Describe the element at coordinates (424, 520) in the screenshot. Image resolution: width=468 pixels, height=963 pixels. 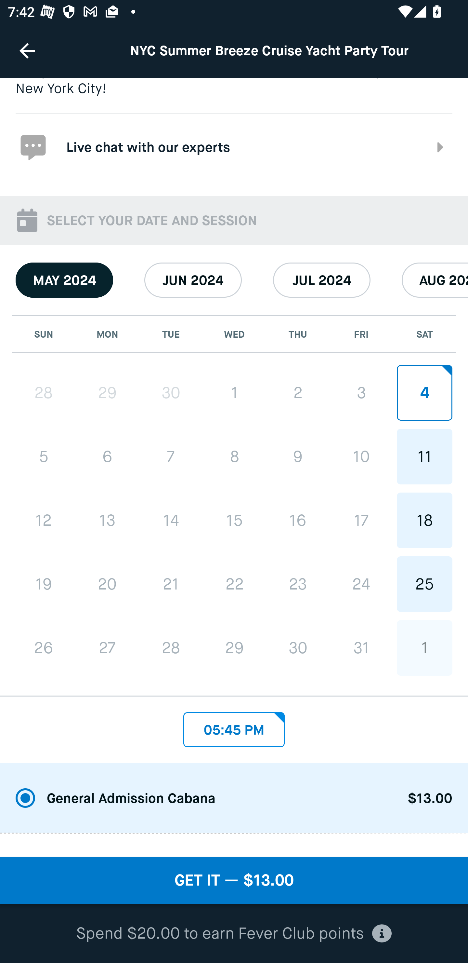
I see `18` at that location.